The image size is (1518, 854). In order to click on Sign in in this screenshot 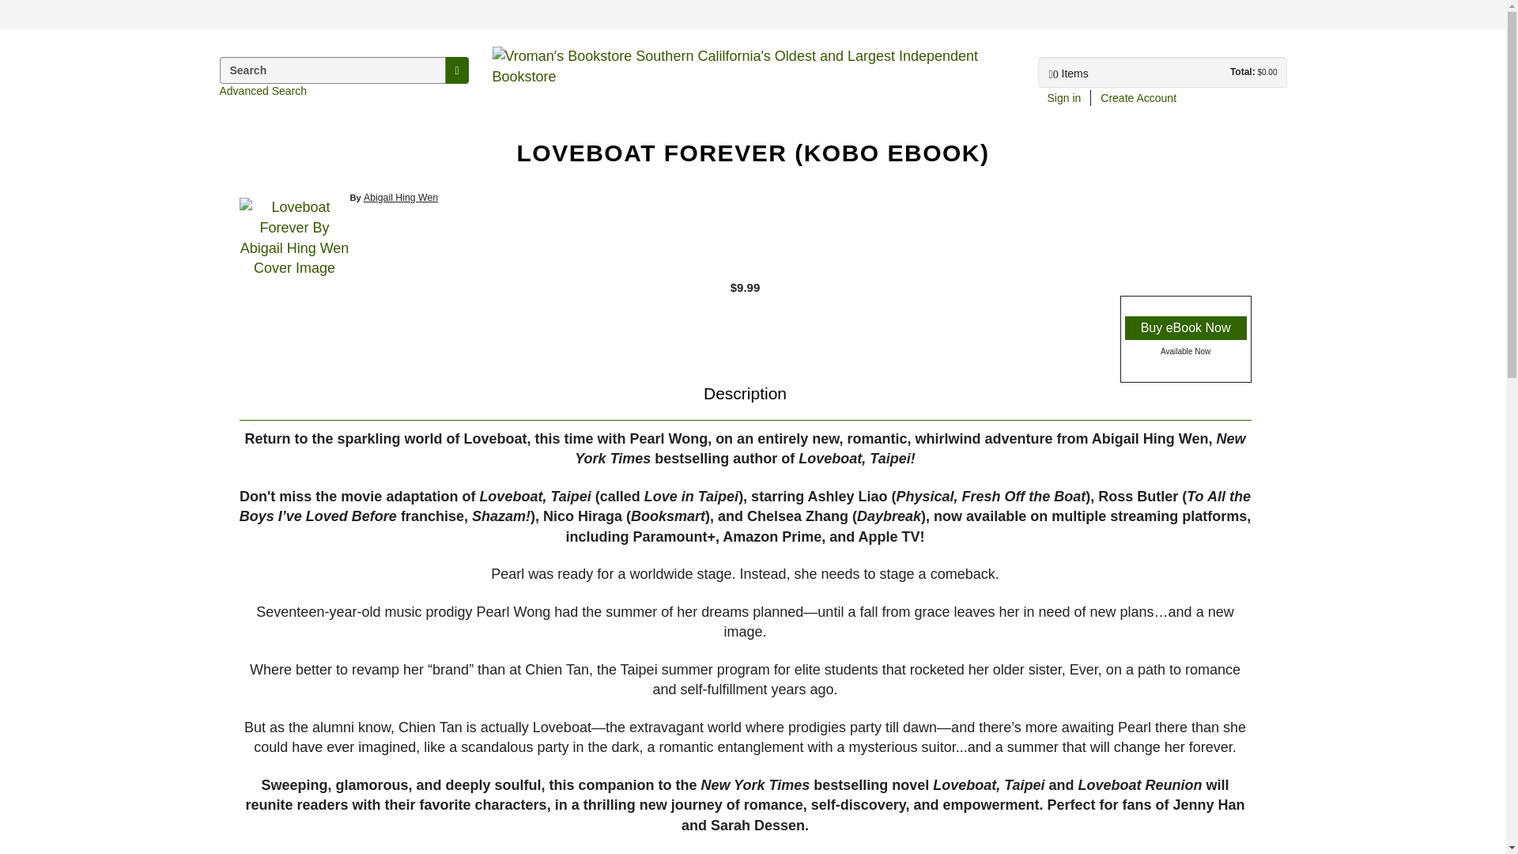, I will do `click(1063, 98)`.